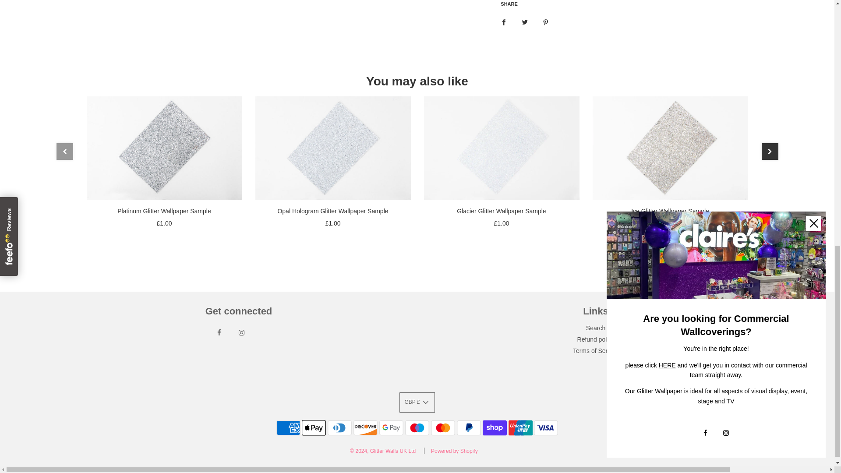 This screenshot has width=841, height=473. What do you see at coordinates (365, 427) in the screenshot?
I see `Discover` at bounding box center [365, 427].